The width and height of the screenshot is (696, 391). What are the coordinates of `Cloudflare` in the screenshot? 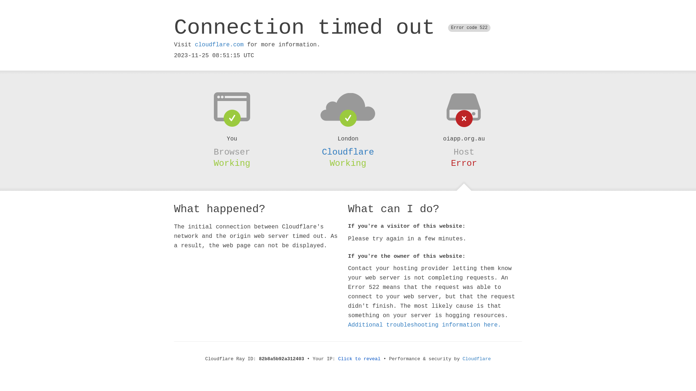 It's located at (477, 359).